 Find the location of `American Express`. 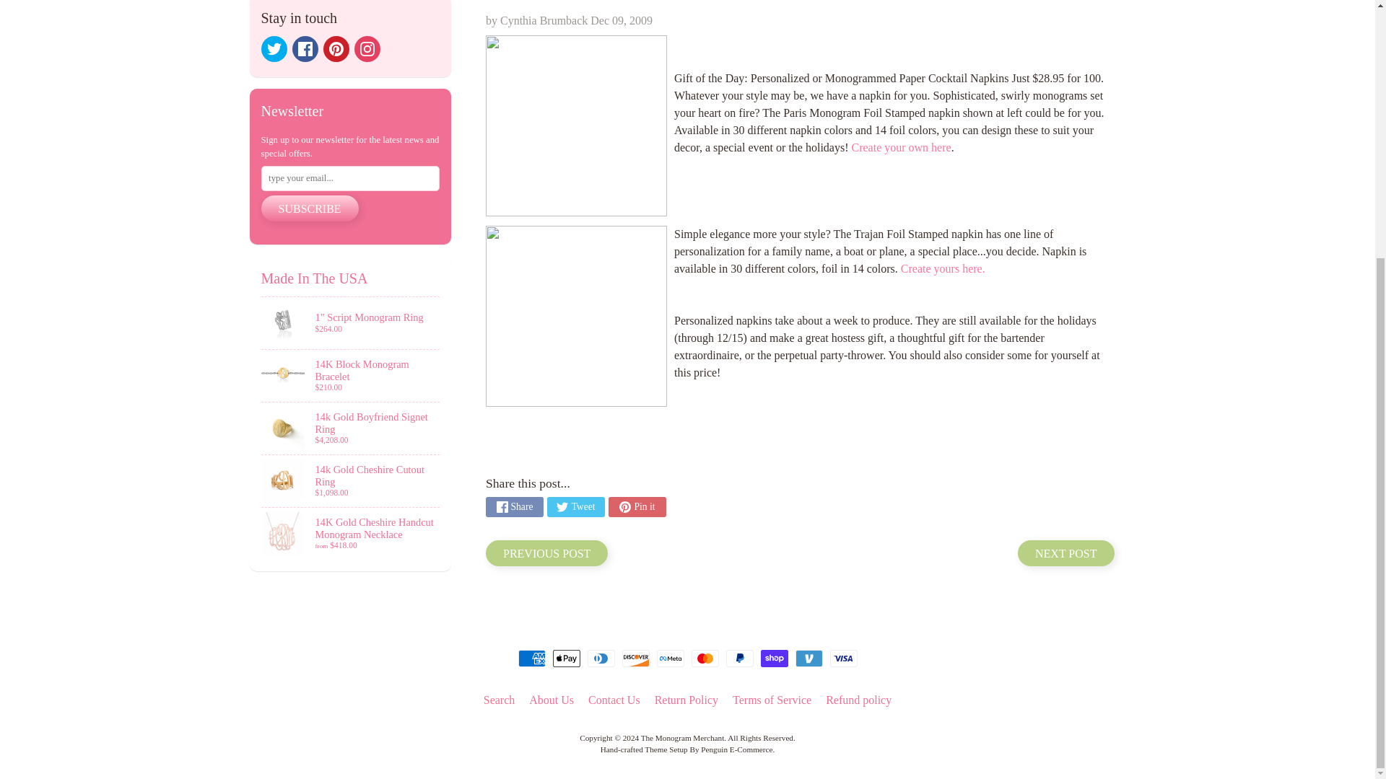

American Express is located at coordinates (532, 658).